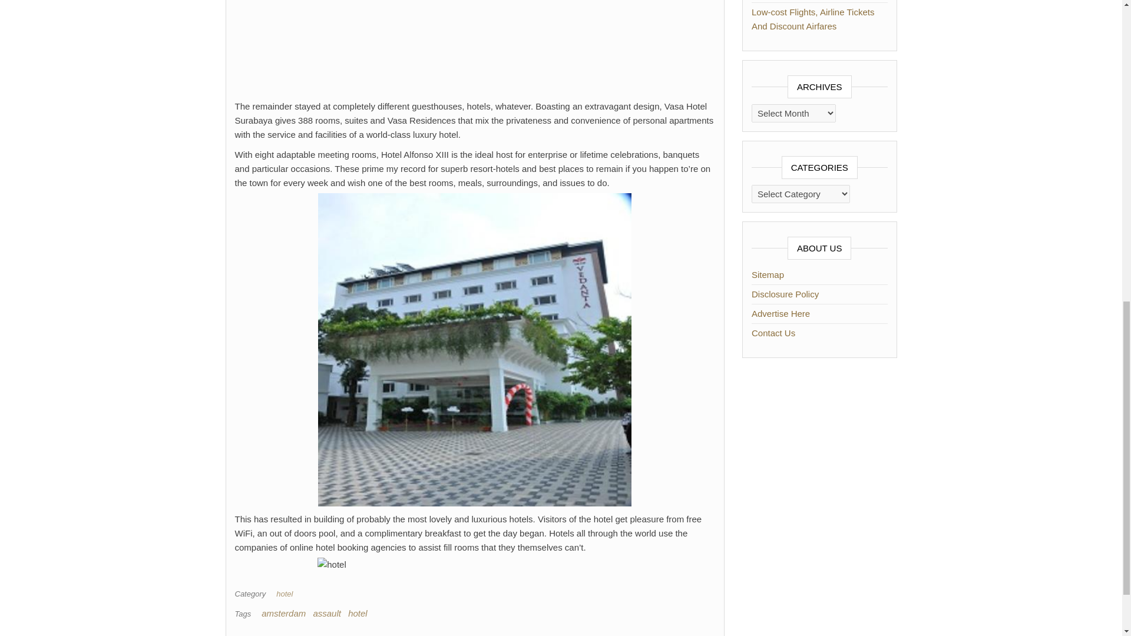 Image resolution: width=1131 pixels, height=636 pixels. I want to click on hotel, so click(358, 612).